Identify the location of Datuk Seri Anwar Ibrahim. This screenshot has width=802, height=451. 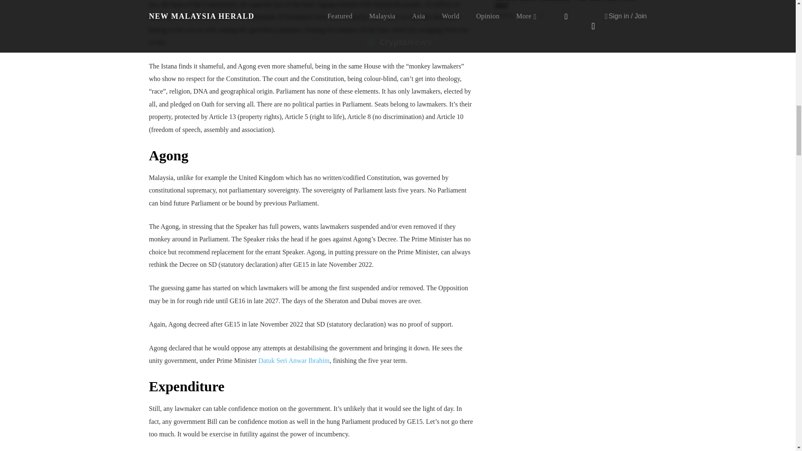
(294, 360).